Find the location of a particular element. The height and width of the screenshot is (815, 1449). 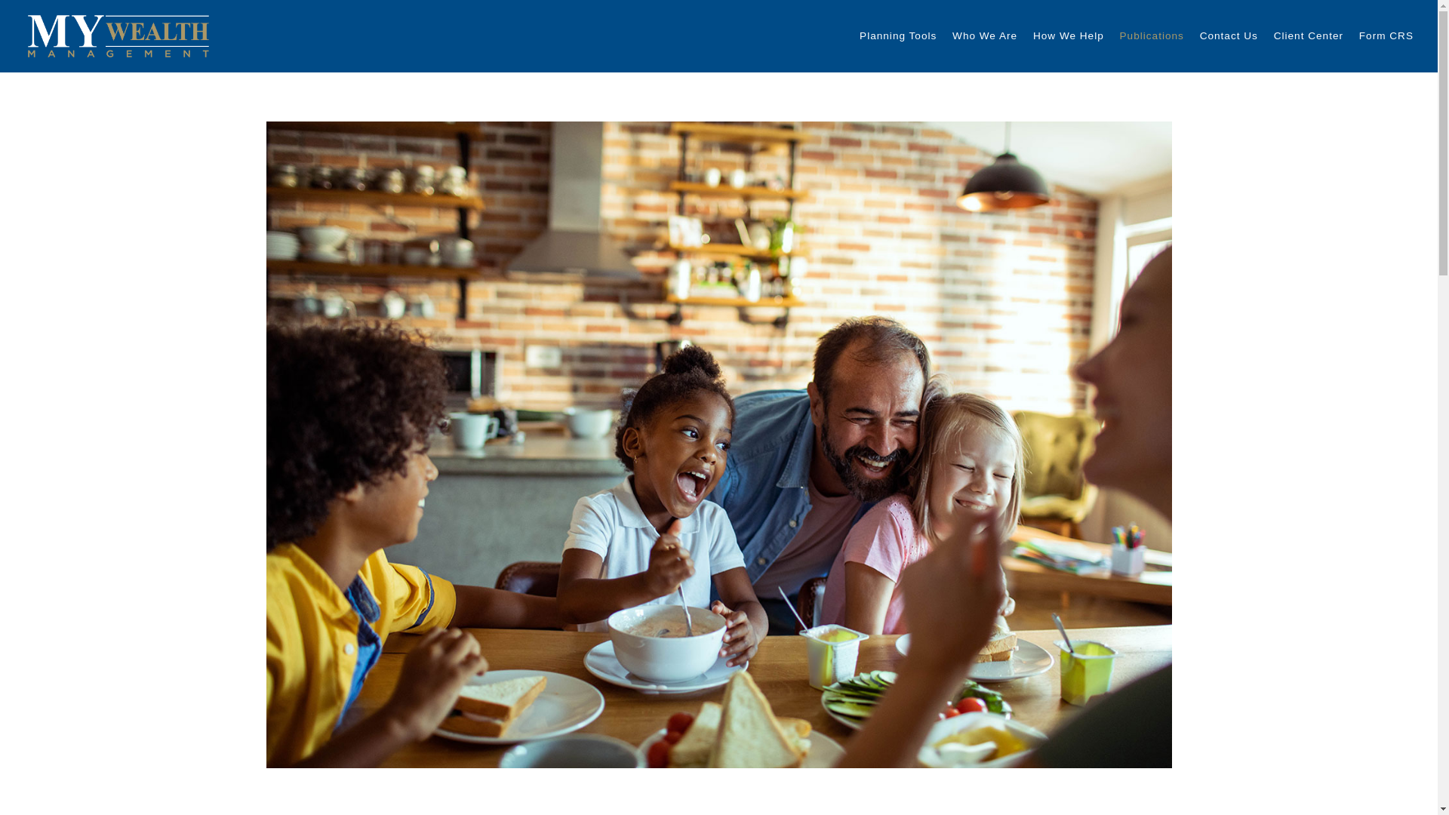

How We Help is located at coordinates (1069, 36).